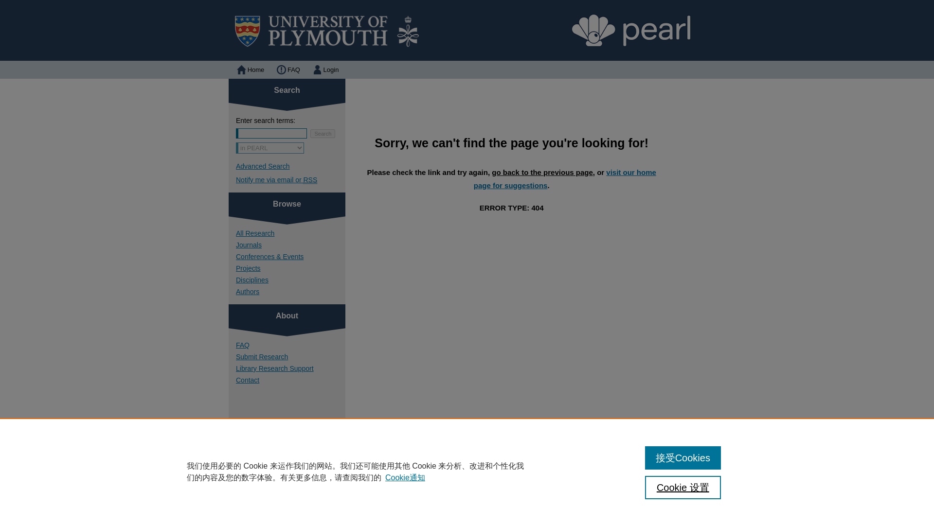 The width and height of the screenshot is (934, 525). What do you see at coordinates (291, 380) in the screenshot?
I see `Contact` at bounding box center [291, 380].